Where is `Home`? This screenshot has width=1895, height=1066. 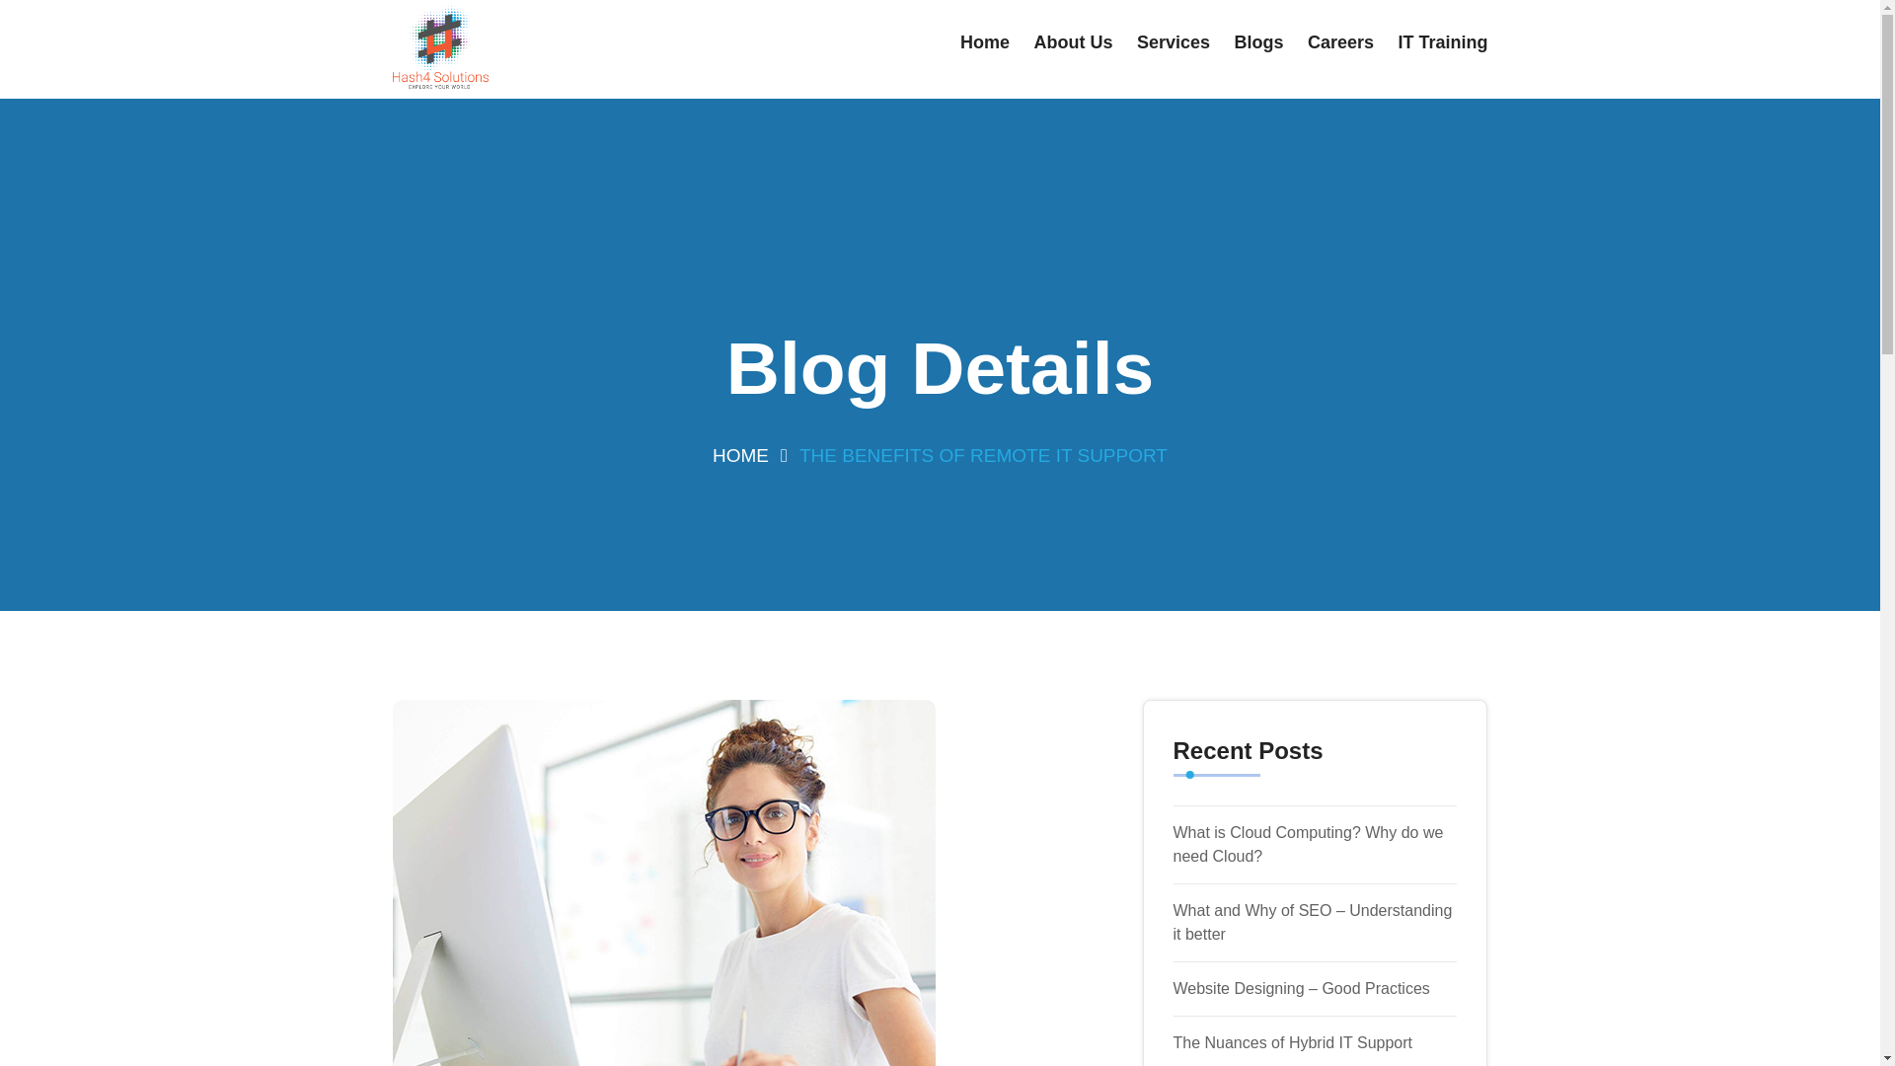
Home is located at coordinates (985, 43).